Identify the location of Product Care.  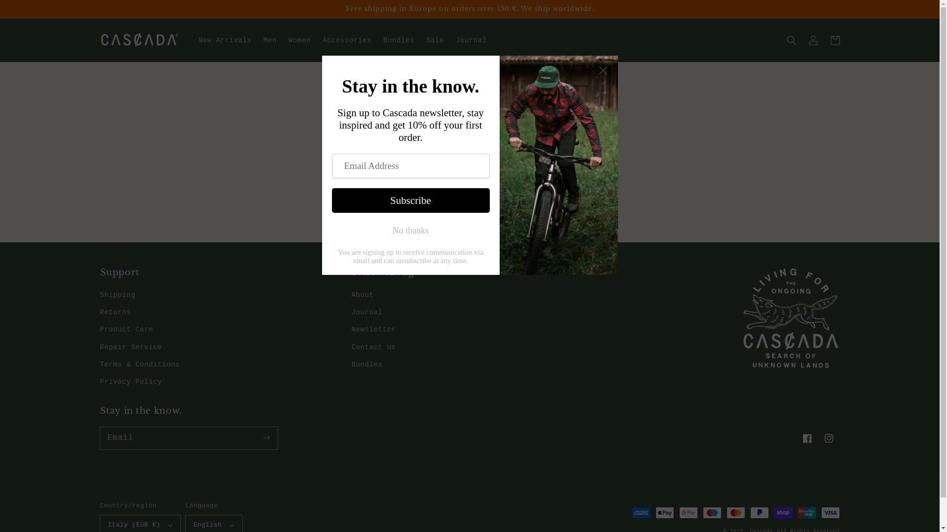
(126, 330).